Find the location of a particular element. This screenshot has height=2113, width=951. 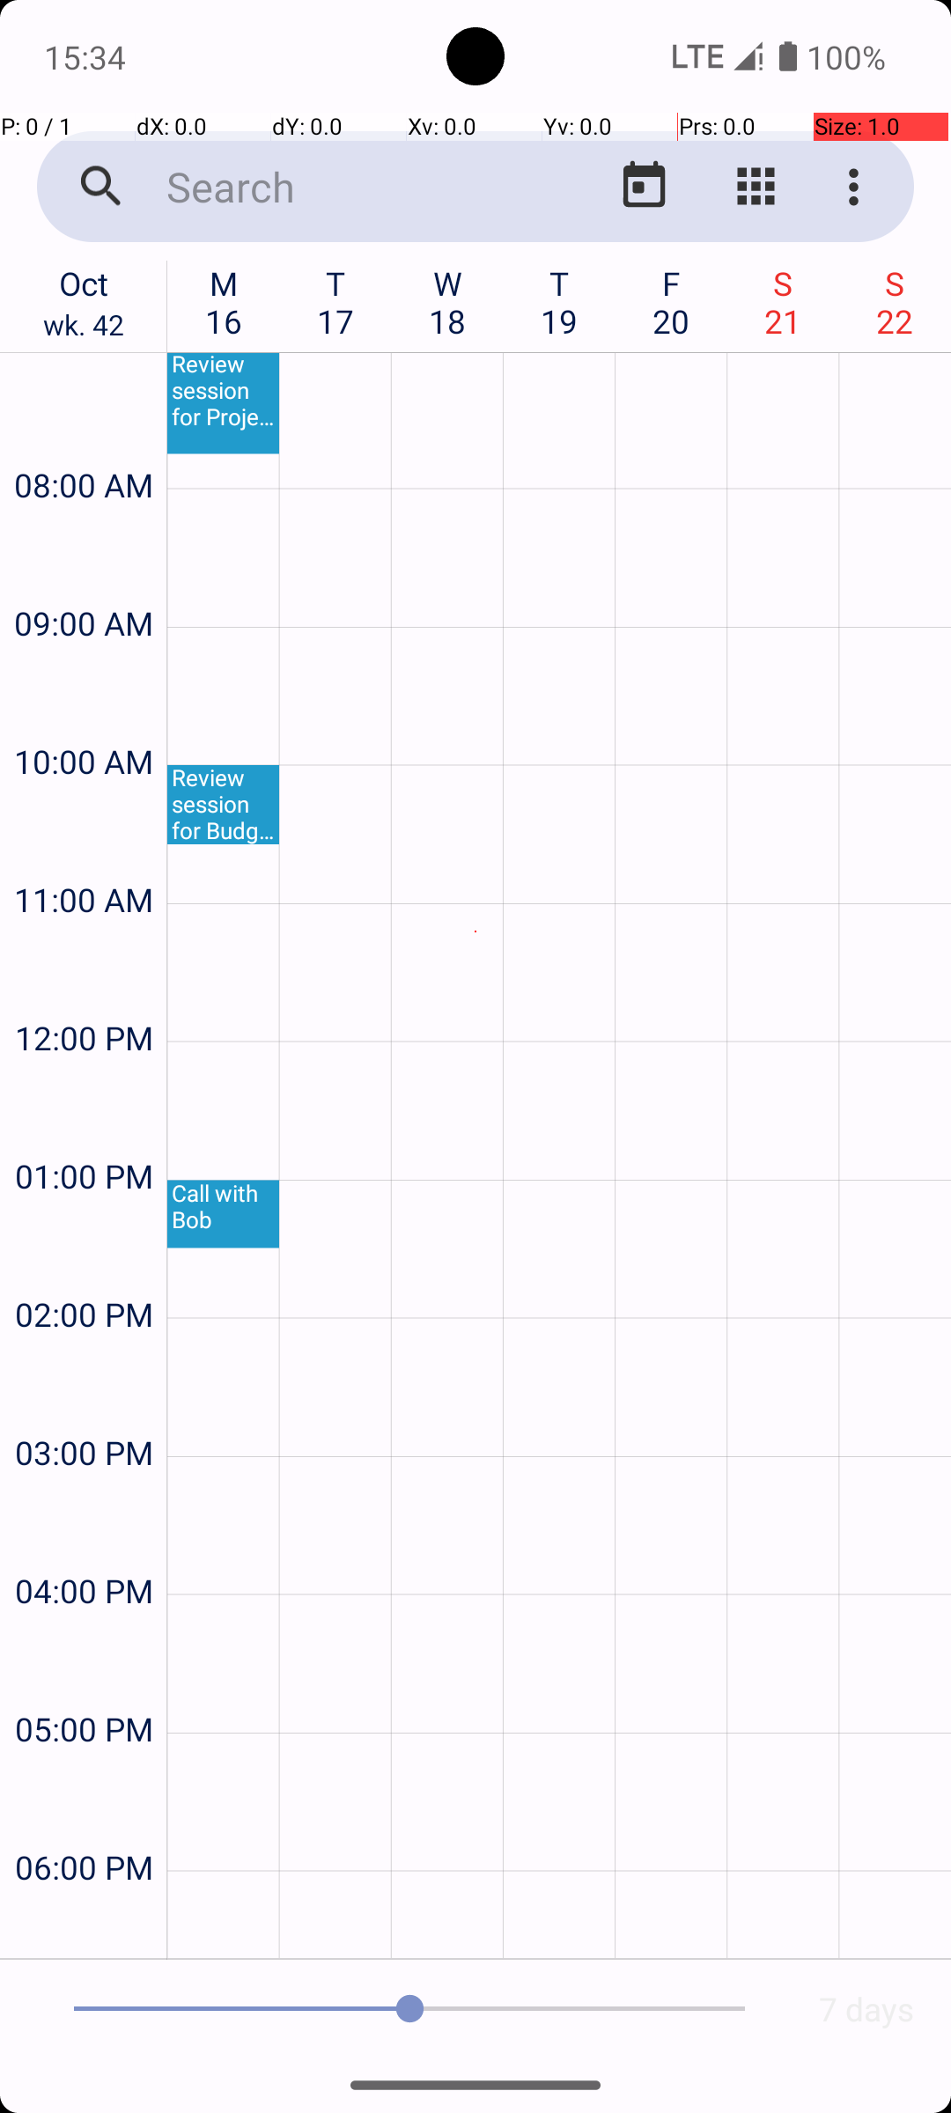

T
19 is located at coordinates (560, 302).